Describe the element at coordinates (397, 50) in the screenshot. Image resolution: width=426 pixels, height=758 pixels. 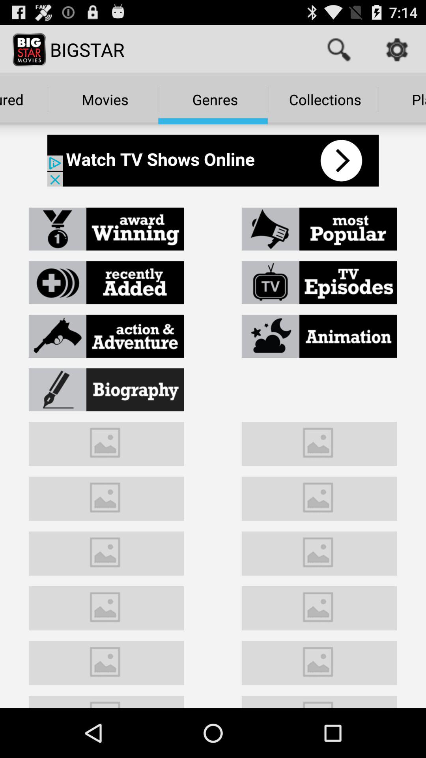
I see `click on settings button which is at top right corner of the page` at that location.